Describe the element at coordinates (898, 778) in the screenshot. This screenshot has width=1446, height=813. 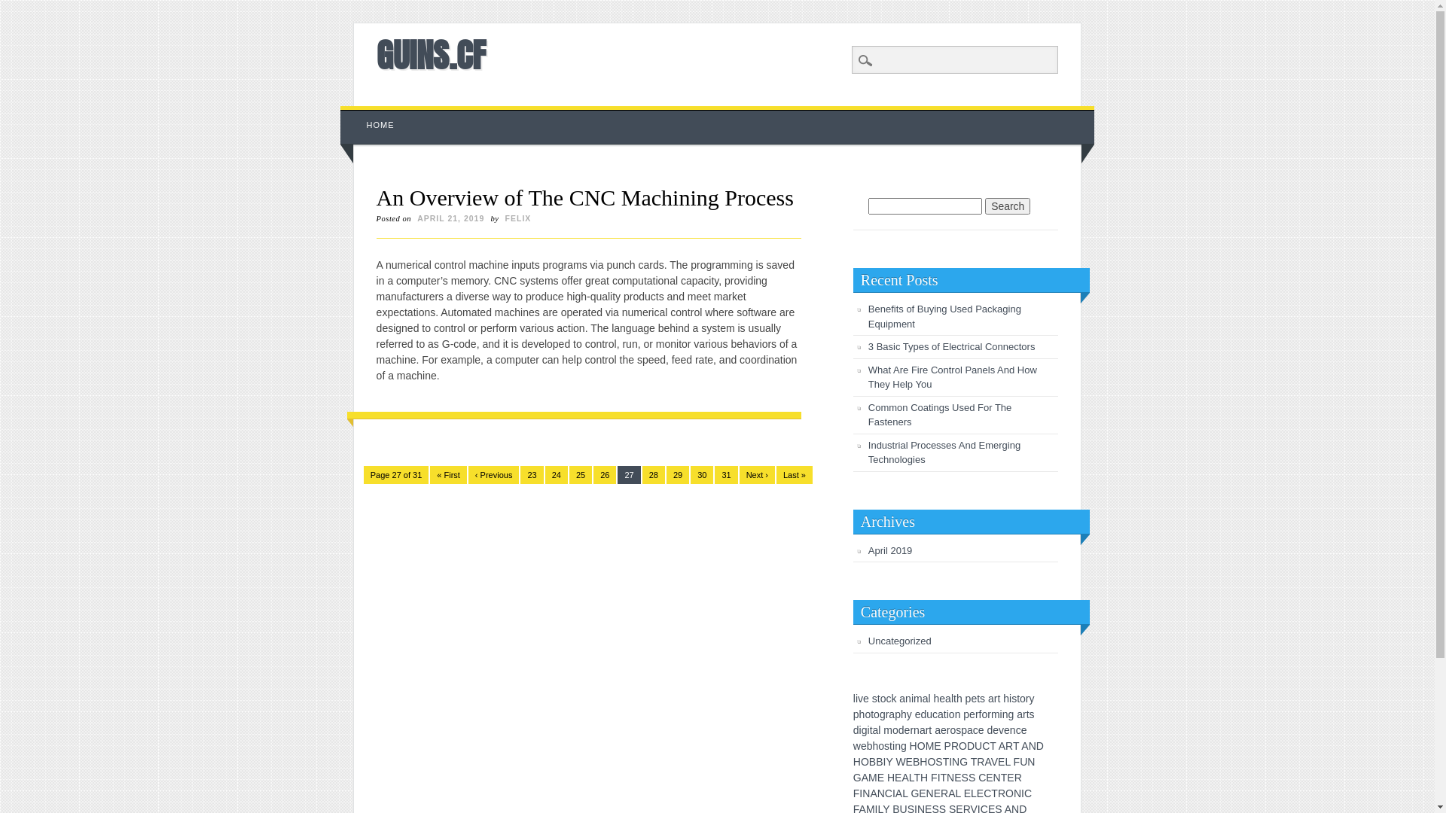
I see `E` at that location.